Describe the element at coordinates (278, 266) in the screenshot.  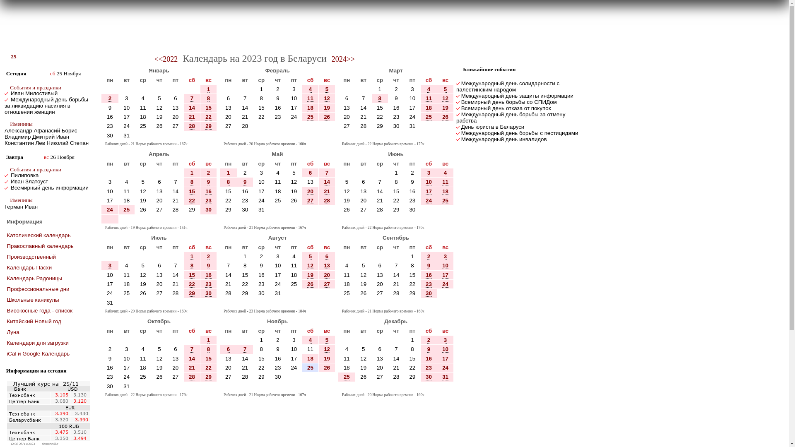
I see `10` at that location.